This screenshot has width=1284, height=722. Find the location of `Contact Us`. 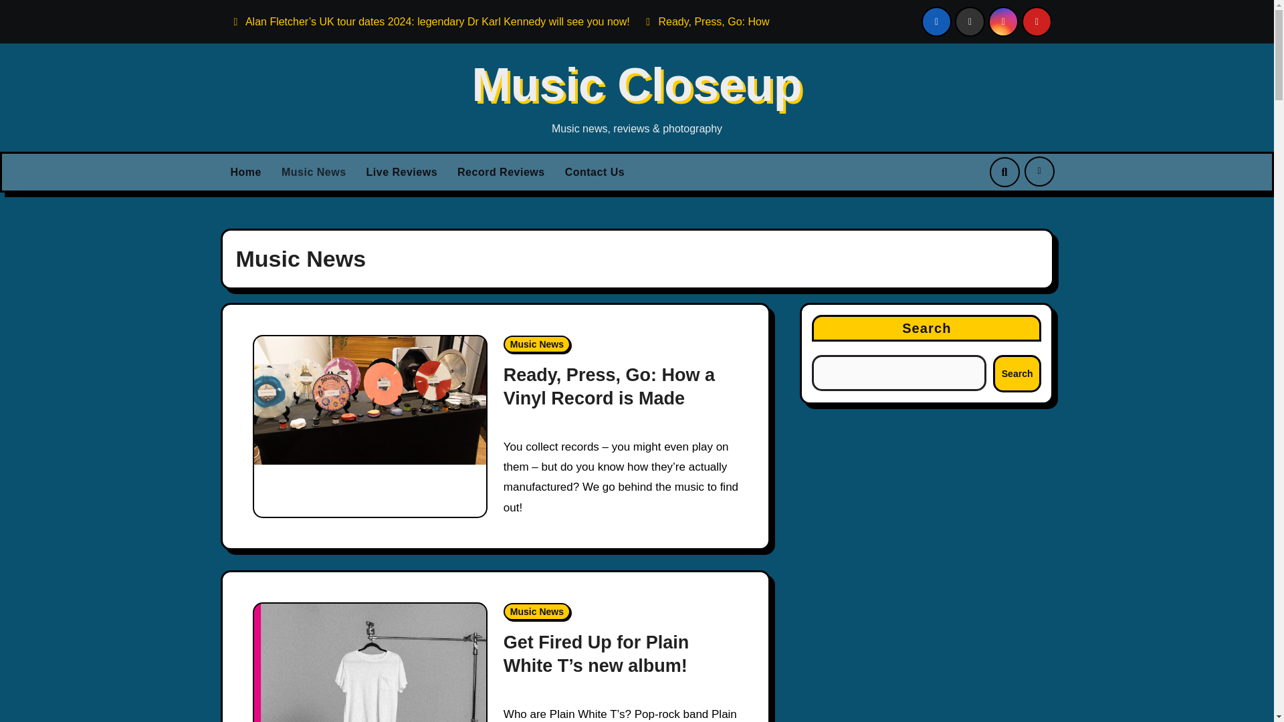

Contact Us is located at coordinates (594, 172).